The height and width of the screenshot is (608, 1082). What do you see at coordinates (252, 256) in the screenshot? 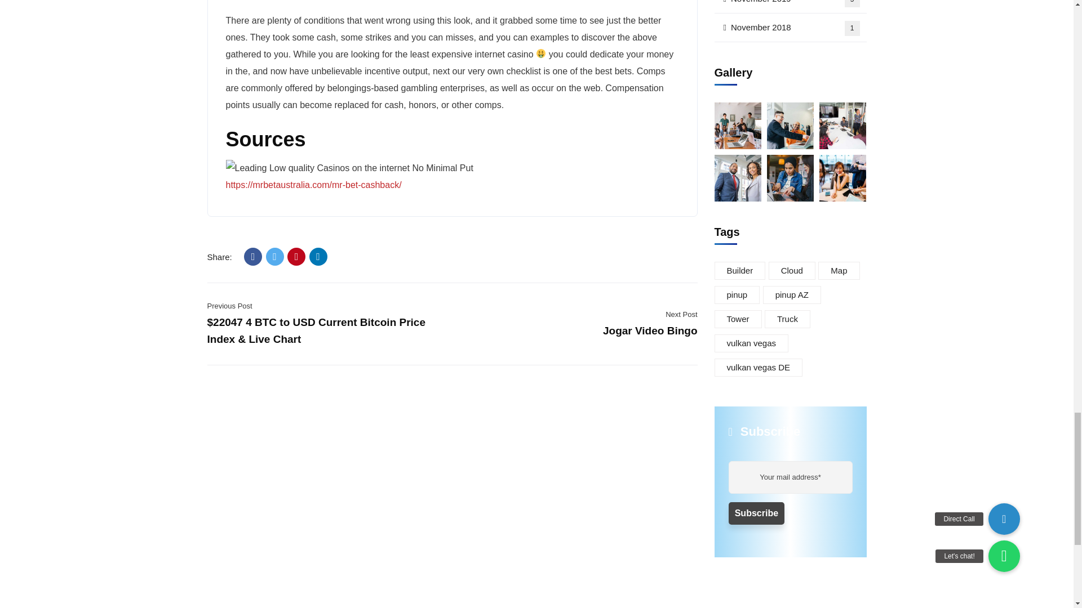
I see `Facebook` at bounding box center [252, 256].